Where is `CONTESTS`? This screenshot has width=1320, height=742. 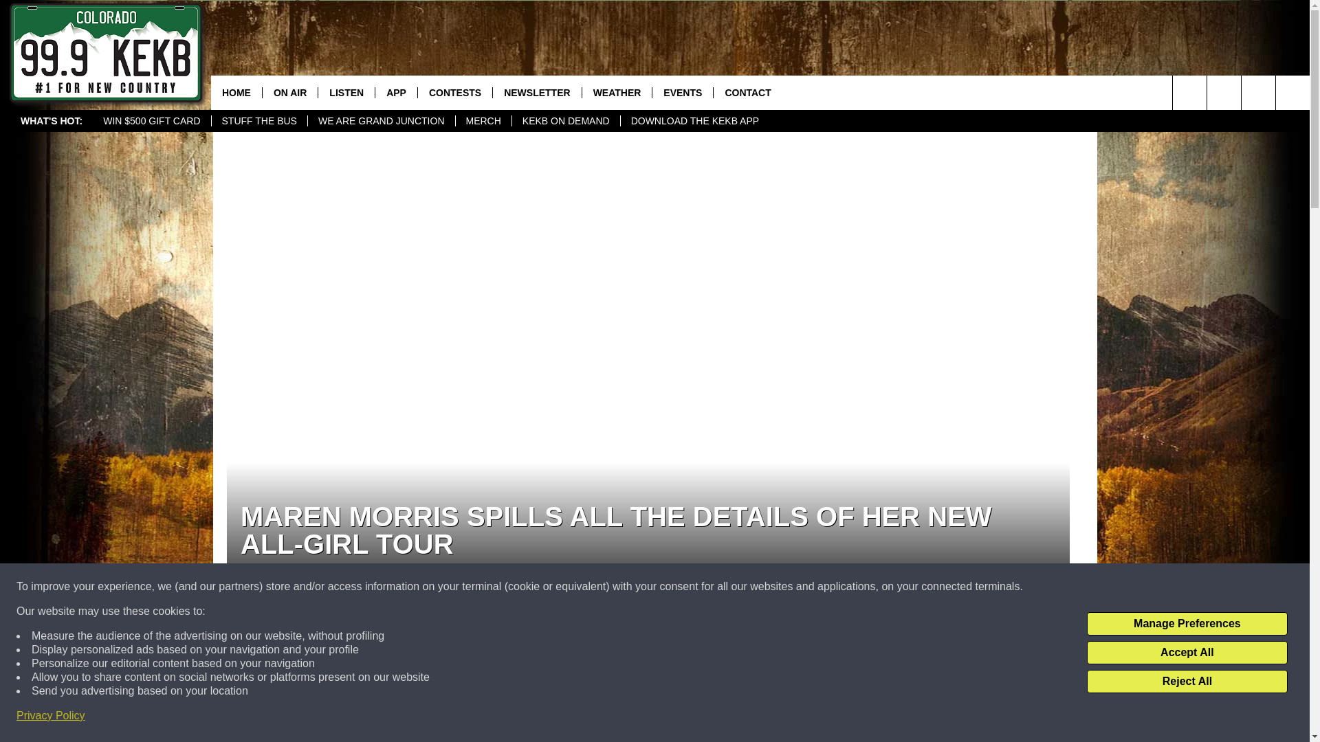
CONTESTS is located at coordinates (454, 92).